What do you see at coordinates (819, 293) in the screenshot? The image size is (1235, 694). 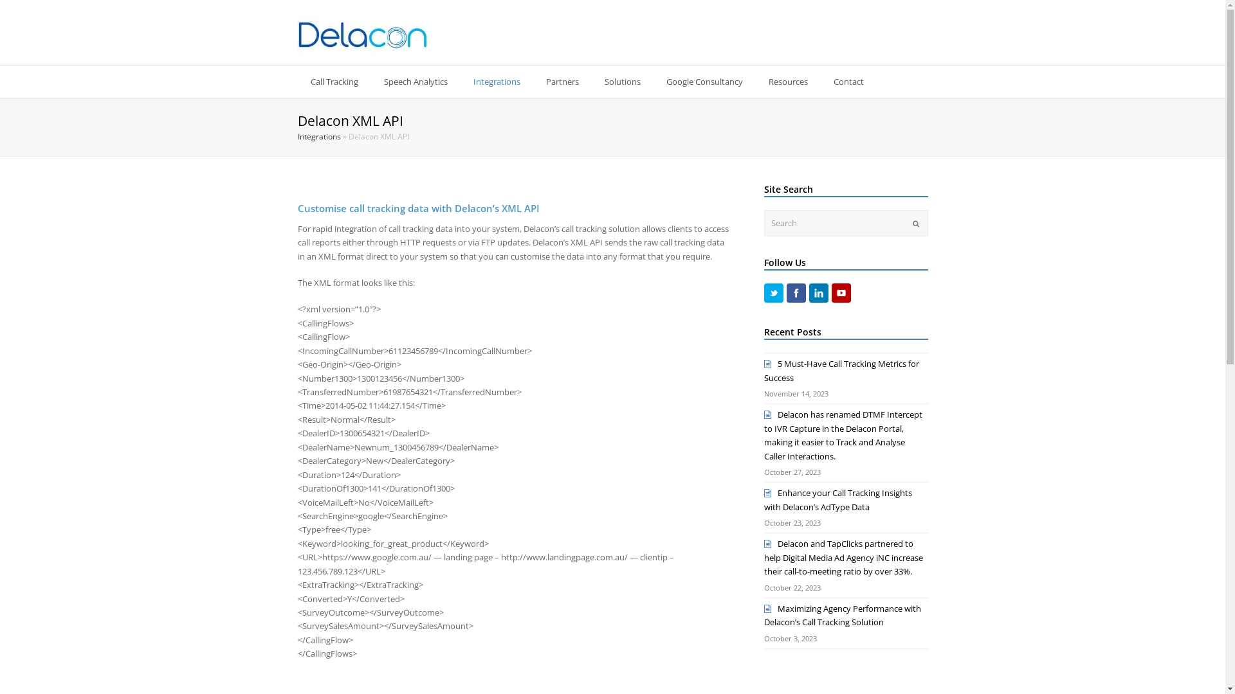 I see `LinkedIn` at bounding box center [819, 293].